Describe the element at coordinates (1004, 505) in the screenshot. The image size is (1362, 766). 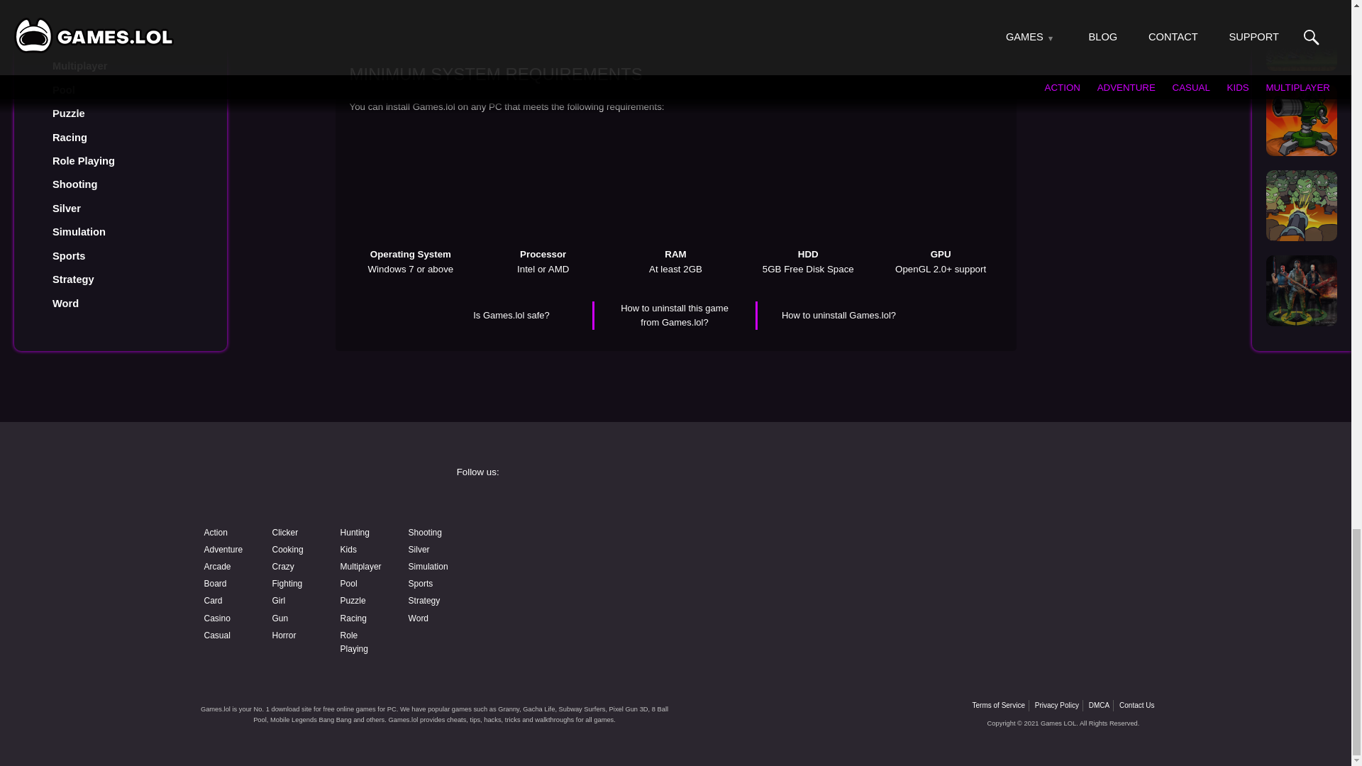
I see `Twitter` at that location.